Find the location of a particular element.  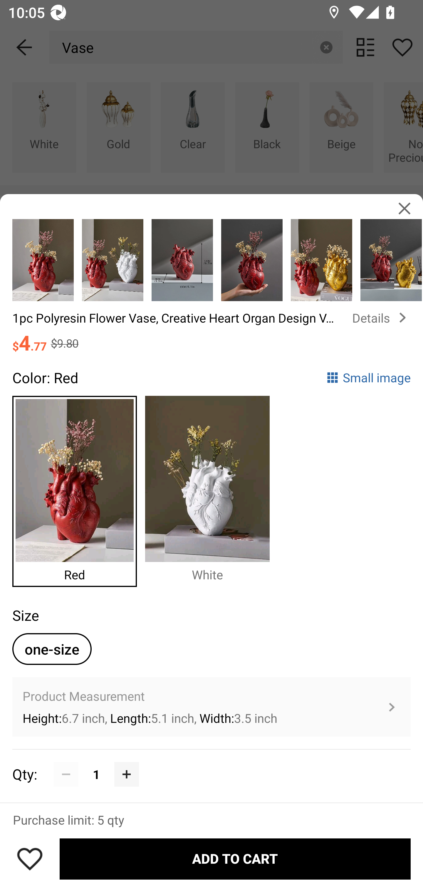

Color: Red is located at coordinates (45, 378).